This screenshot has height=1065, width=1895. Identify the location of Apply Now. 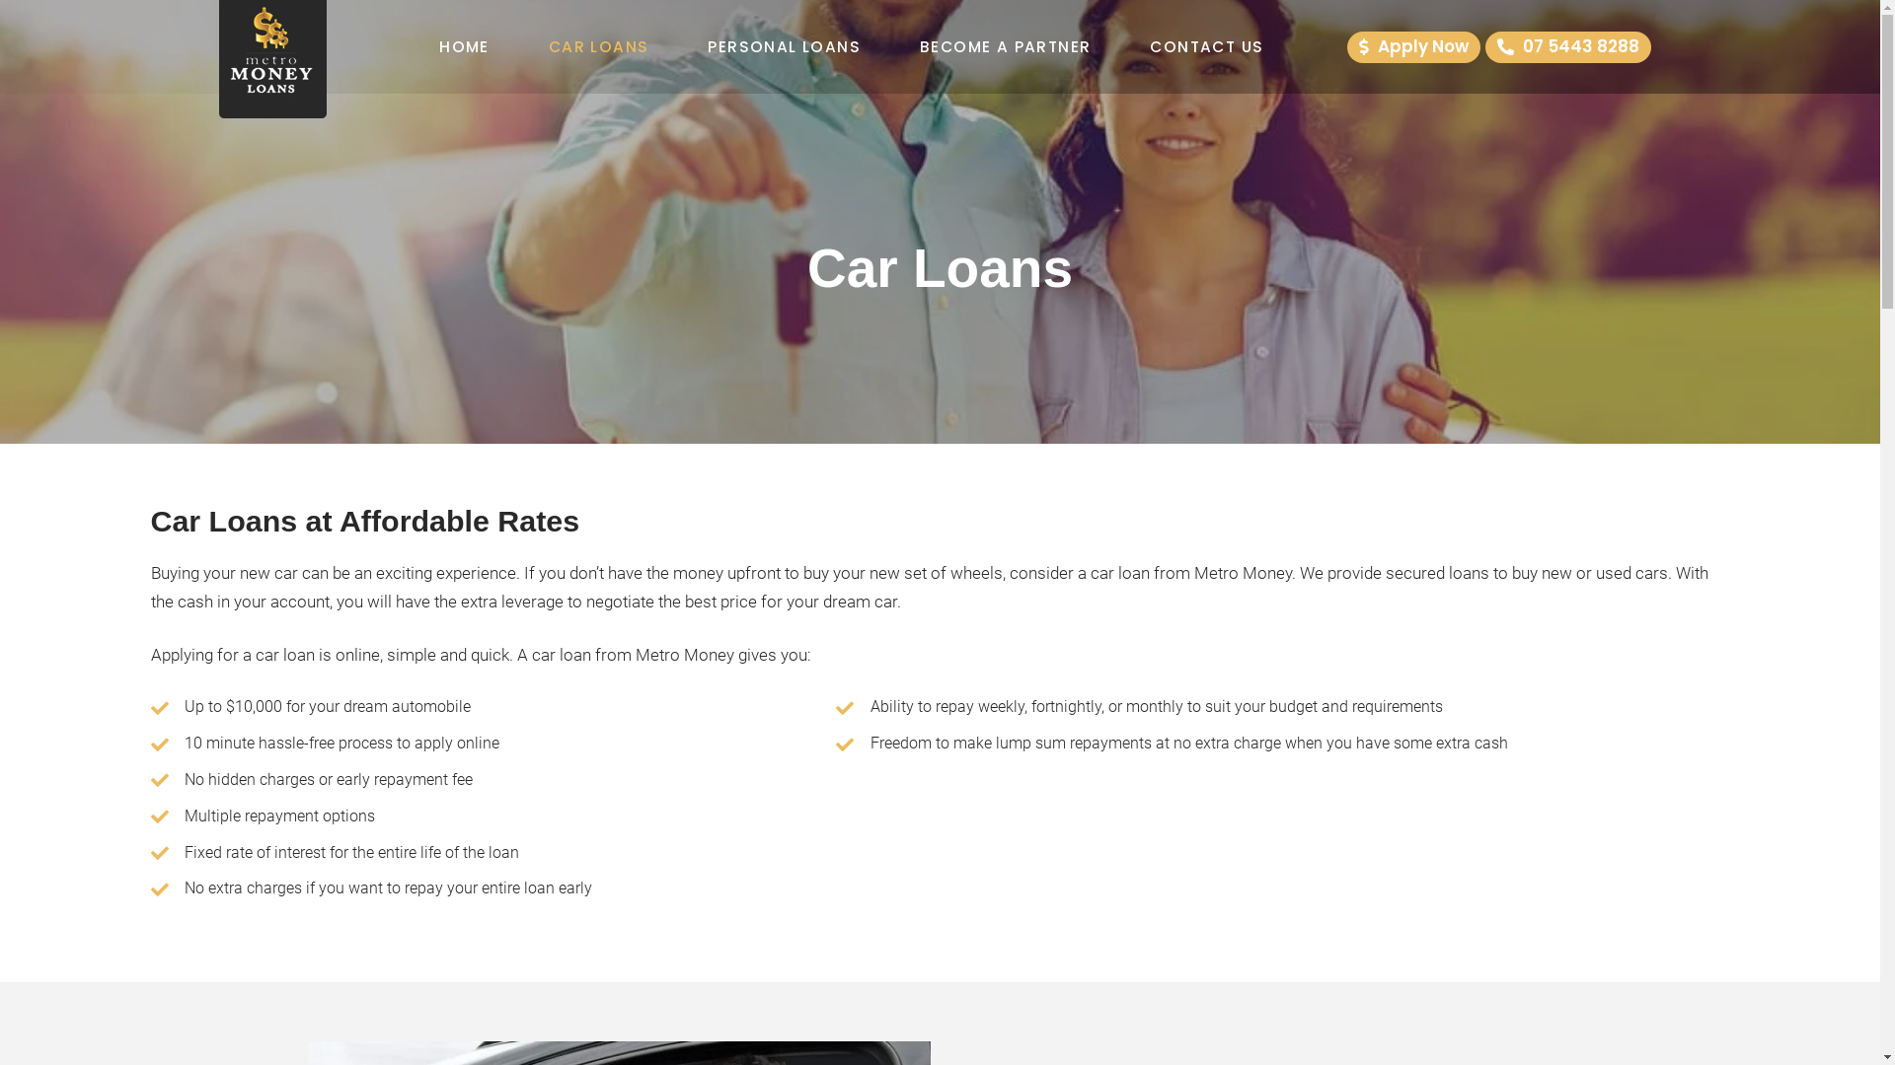
(1413, 47).